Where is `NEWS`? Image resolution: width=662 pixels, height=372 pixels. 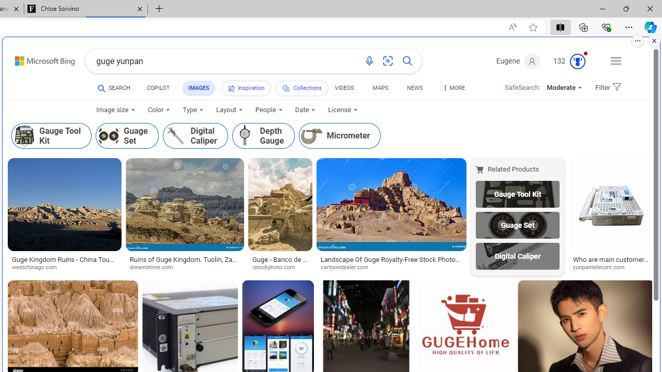 NEWS is located at coordinates (415, 88).